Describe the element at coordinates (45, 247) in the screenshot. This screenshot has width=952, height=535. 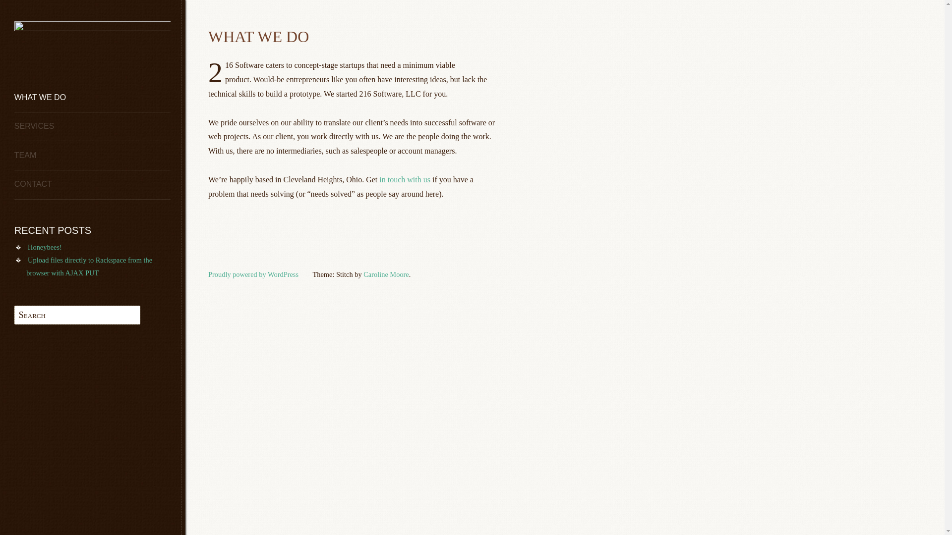
I see `Honeybees!` at that location.